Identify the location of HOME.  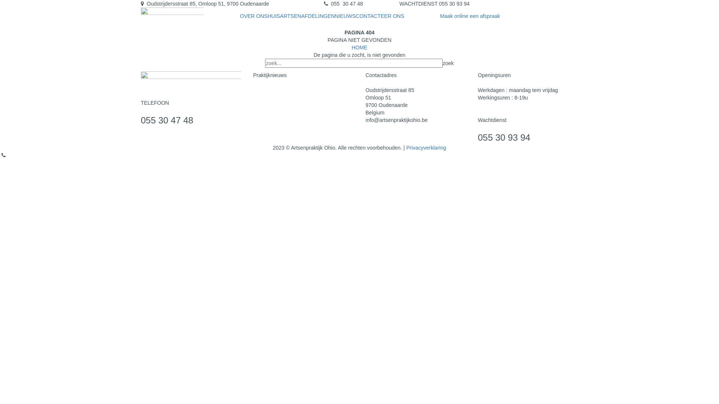
(359, 48).